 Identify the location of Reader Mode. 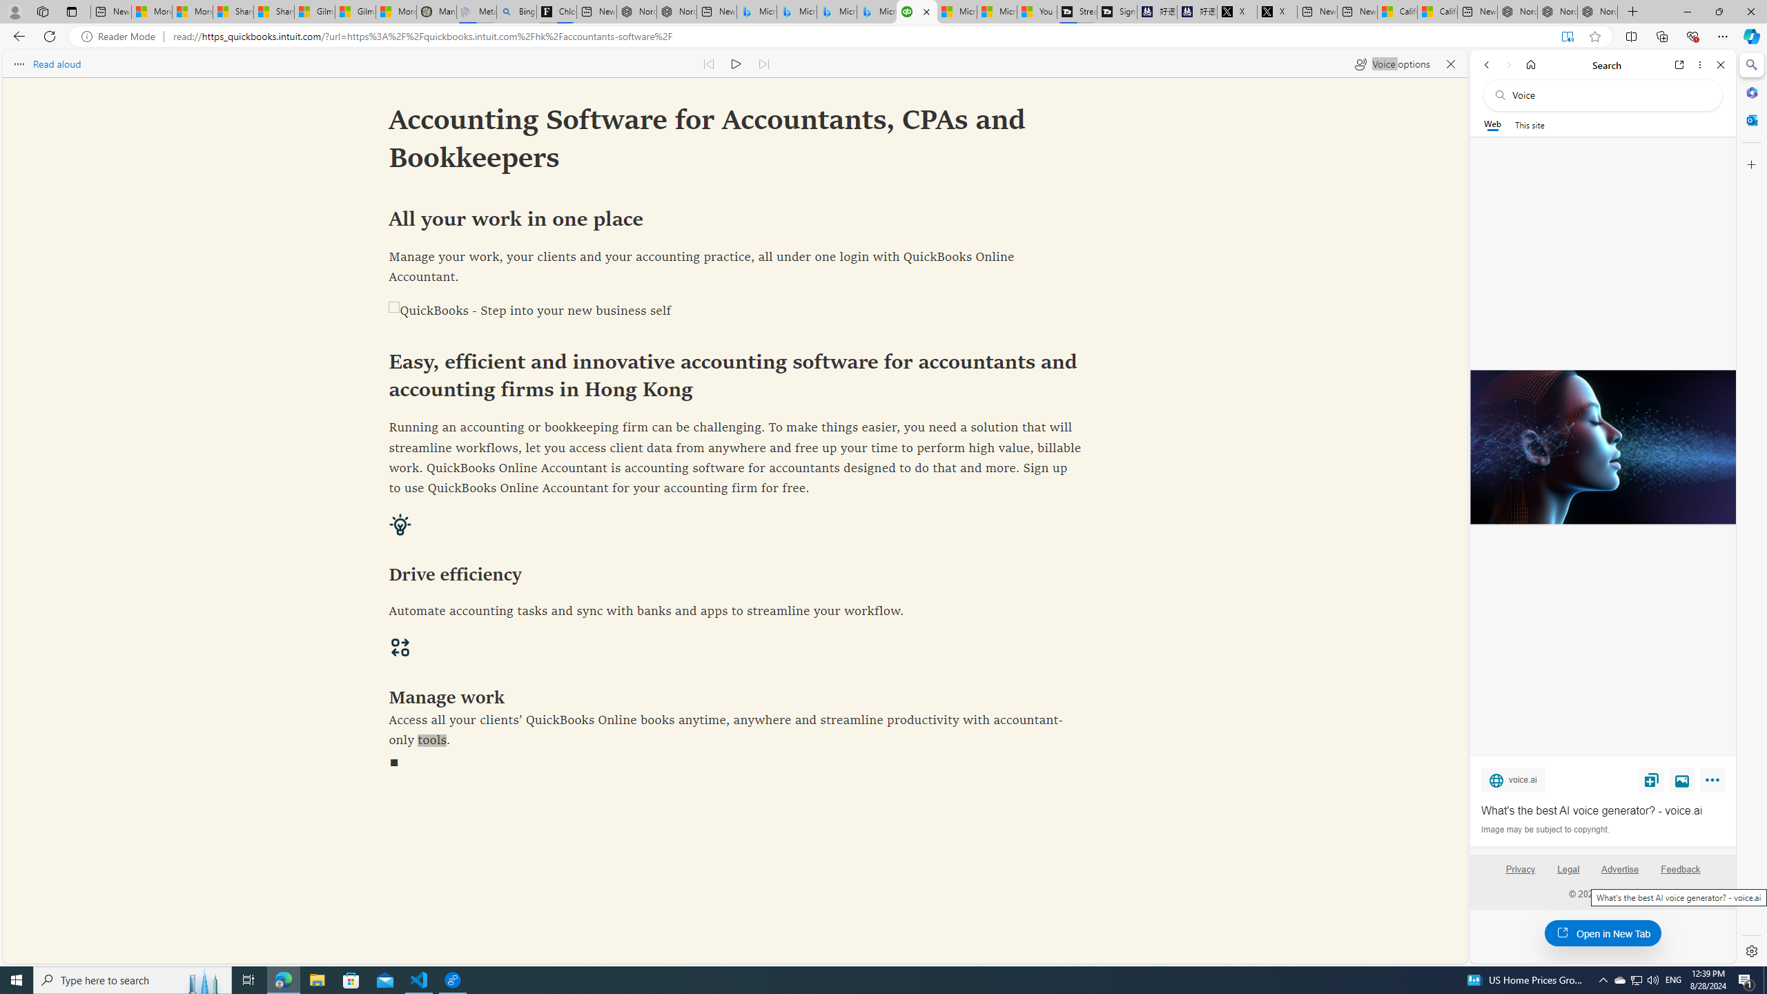
(121, 37).